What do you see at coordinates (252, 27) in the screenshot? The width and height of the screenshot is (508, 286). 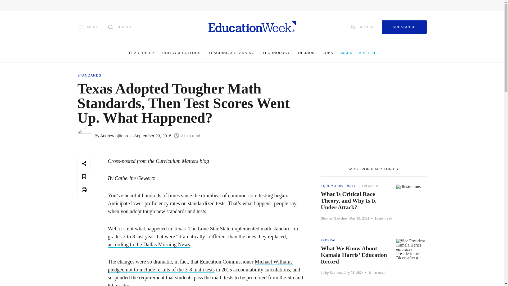 I see `Homepage` at bounding box center [252, 27].